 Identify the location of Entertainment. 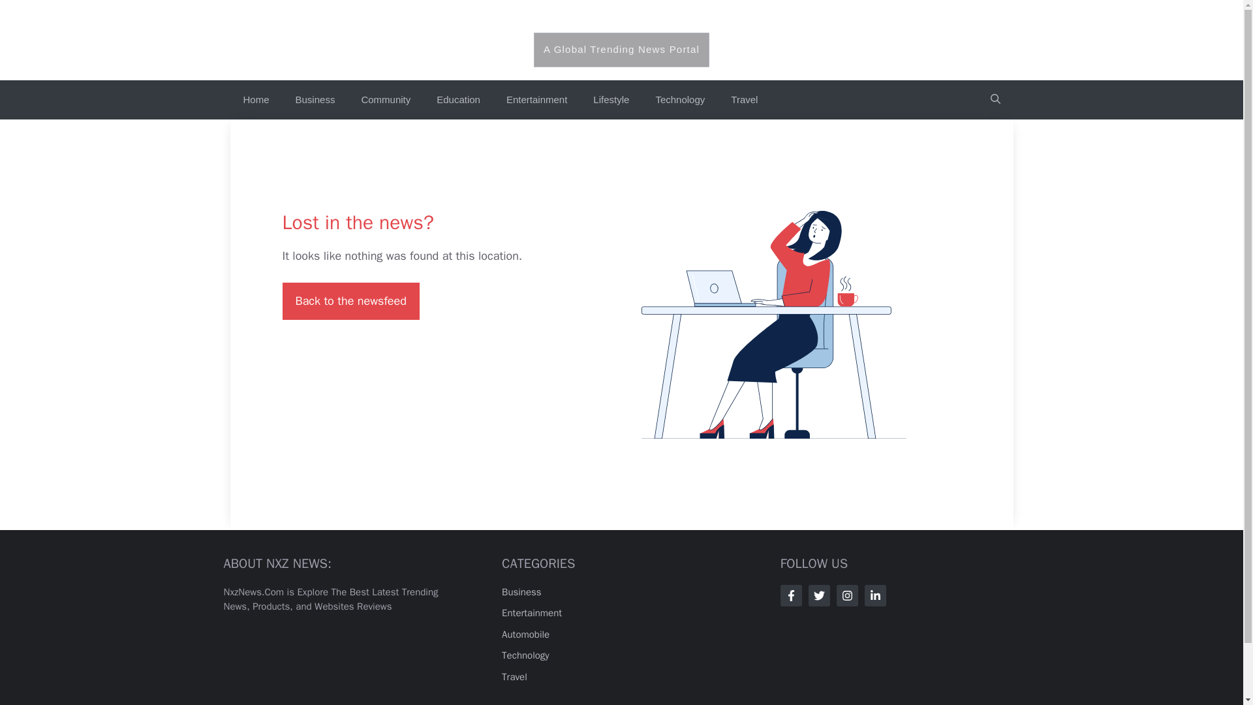
(531, 612).